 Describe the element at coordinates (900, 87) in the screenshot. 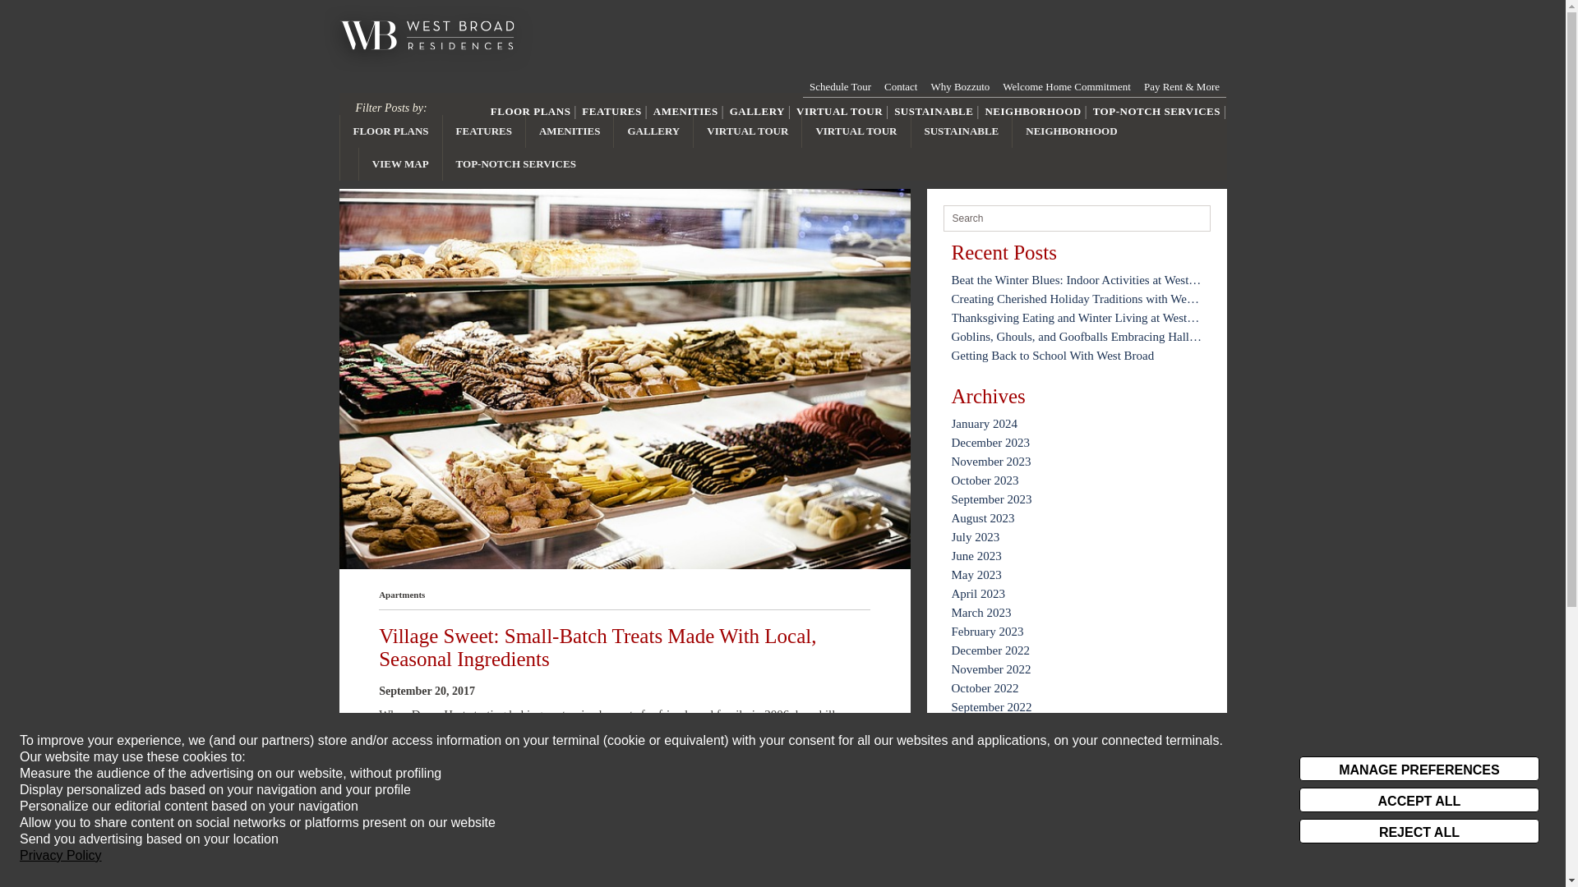

I see `Contact` at that location.